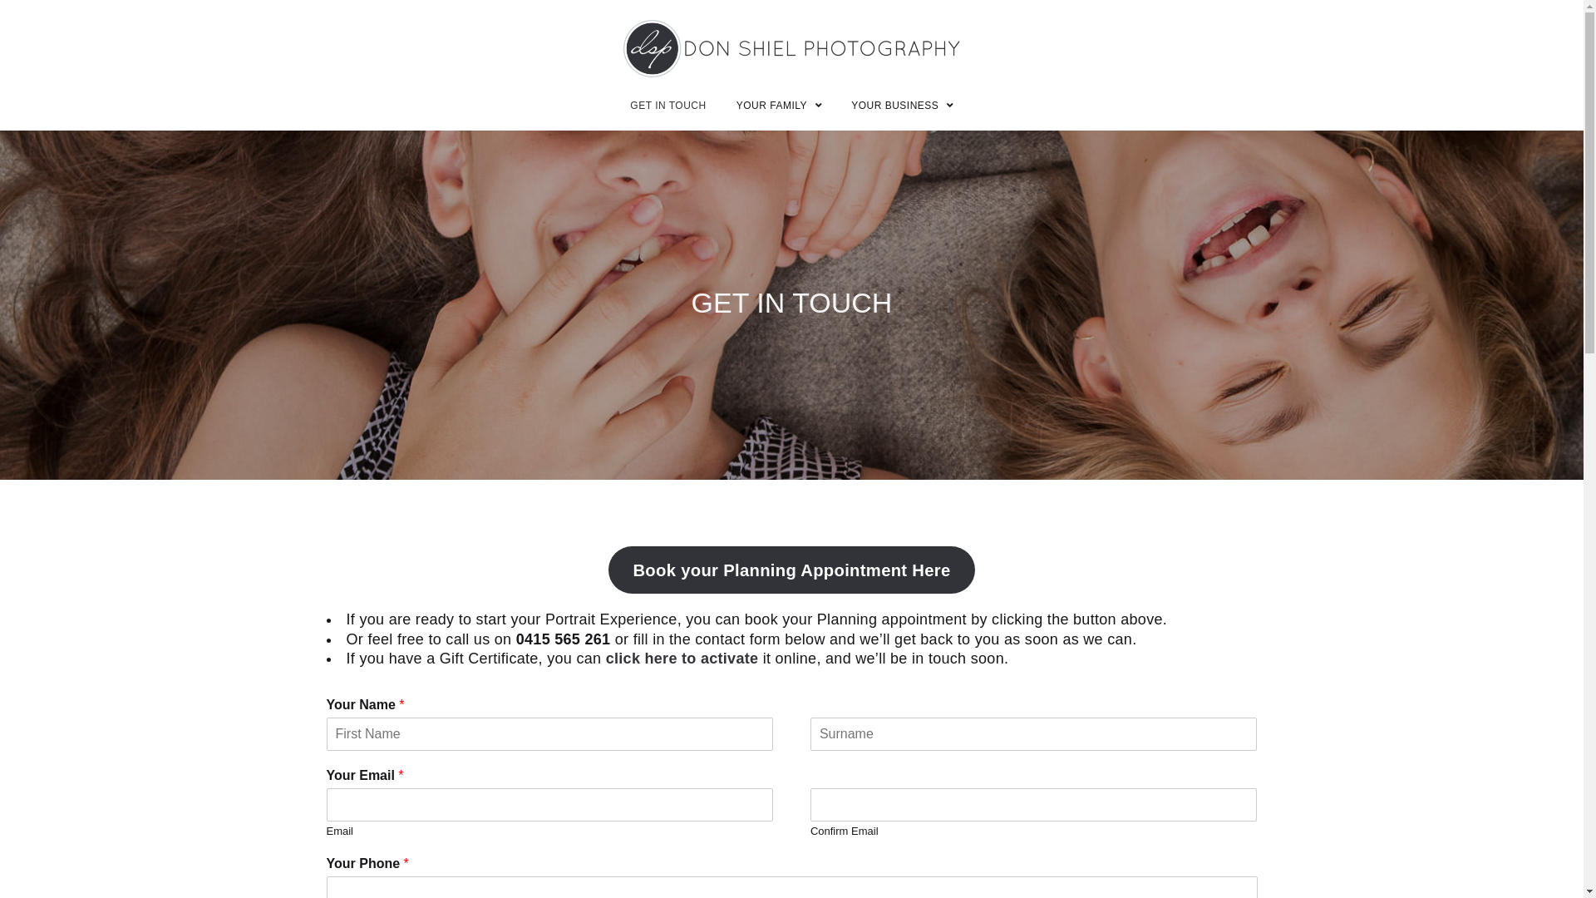 The image size is (1596, 898). What do you see at coordinates (903, 106) in the screenshot?
I see `YOUR BUSINESS` at bounding box center [903, 106].